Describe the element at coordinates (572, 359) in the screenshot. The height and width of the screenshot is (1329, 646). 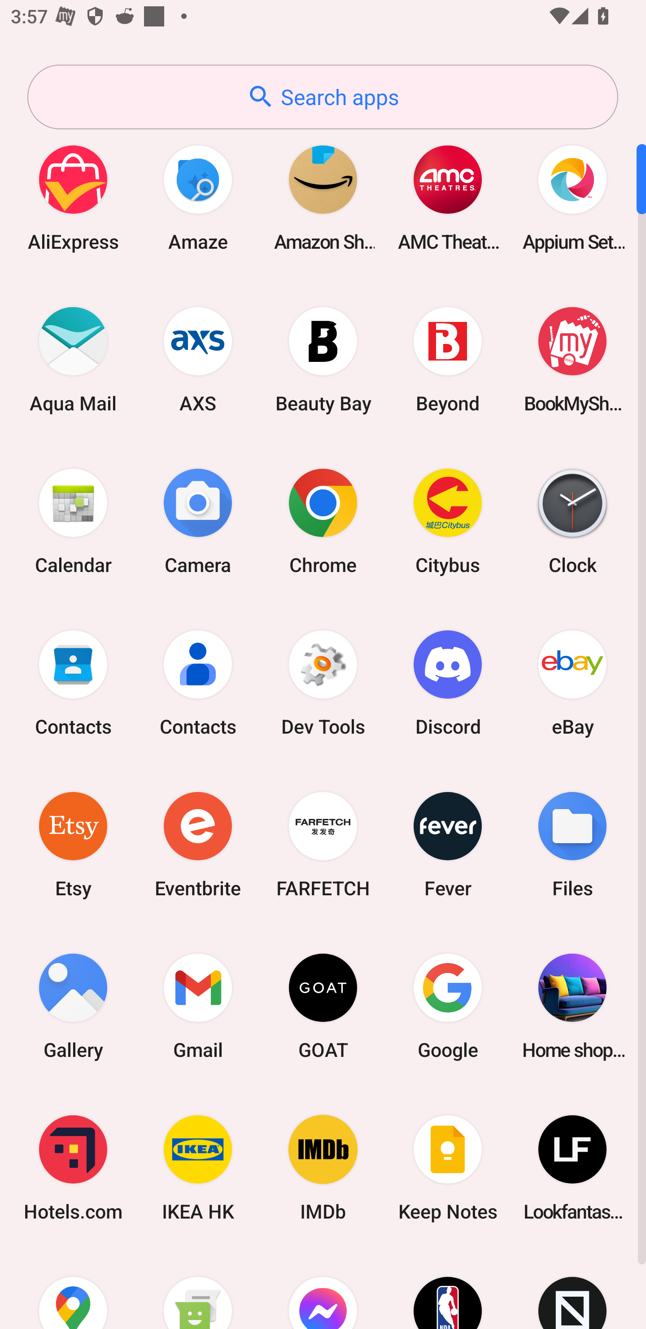
I see `BookMyShow` at that location.